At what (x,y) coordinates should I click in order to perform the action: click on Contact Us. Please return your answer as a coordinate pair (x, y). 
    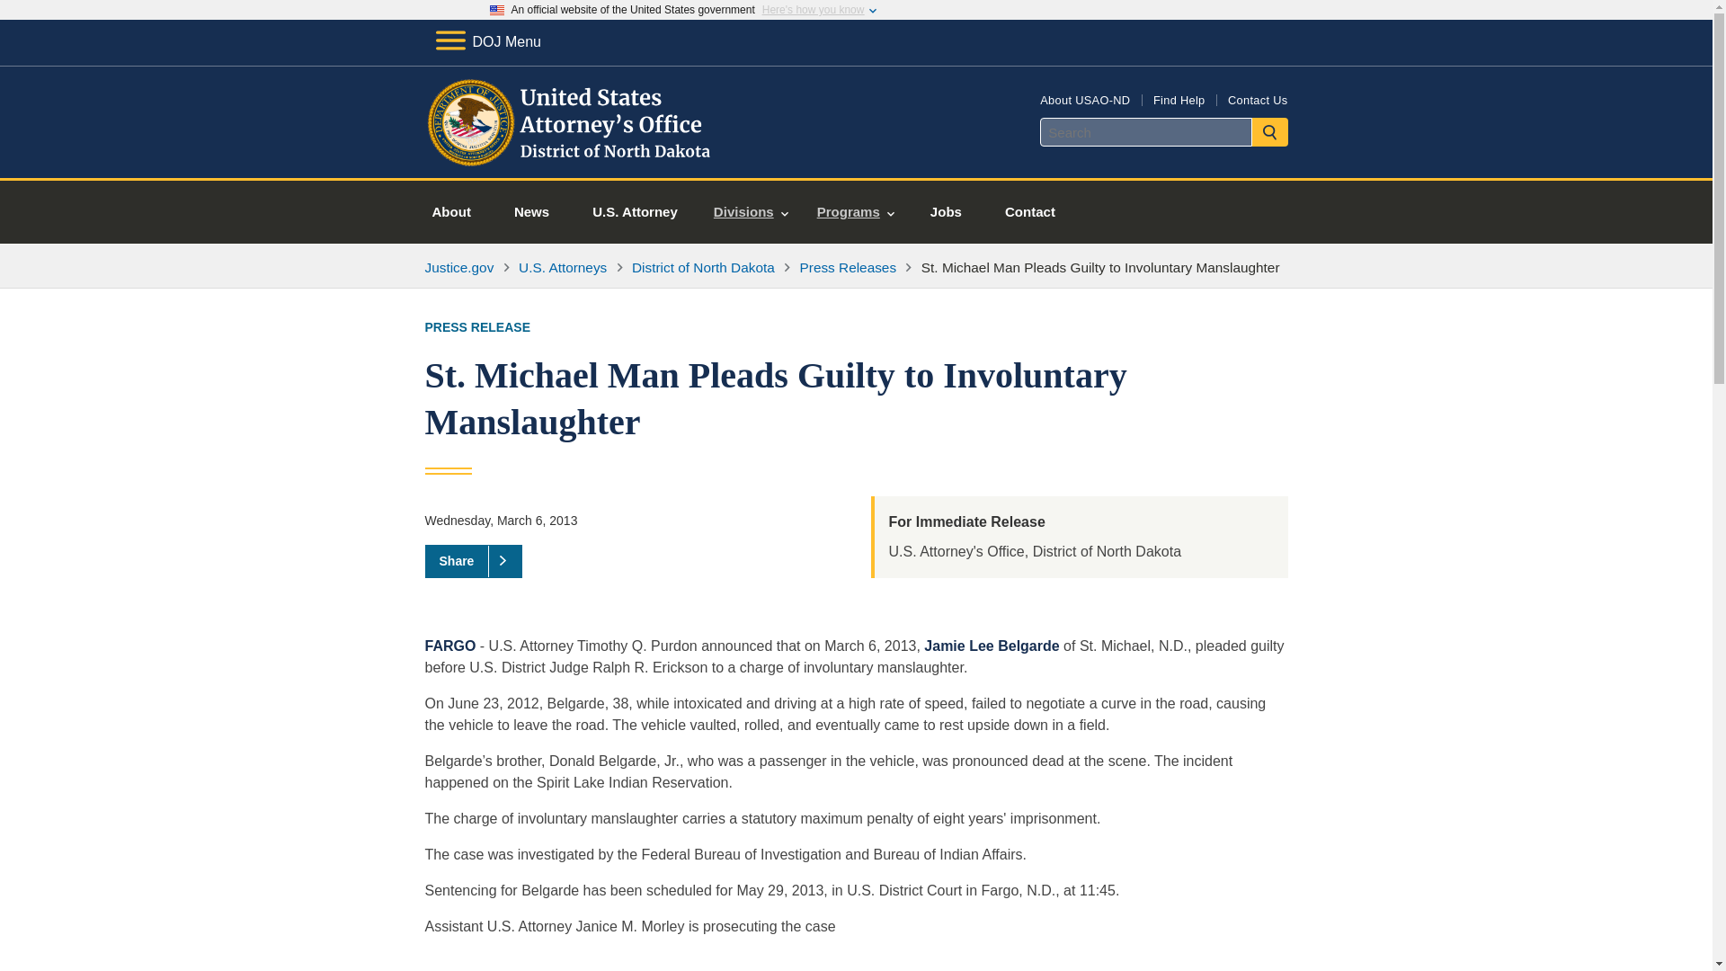
    Looking at the image, I should click on (1257, 99).